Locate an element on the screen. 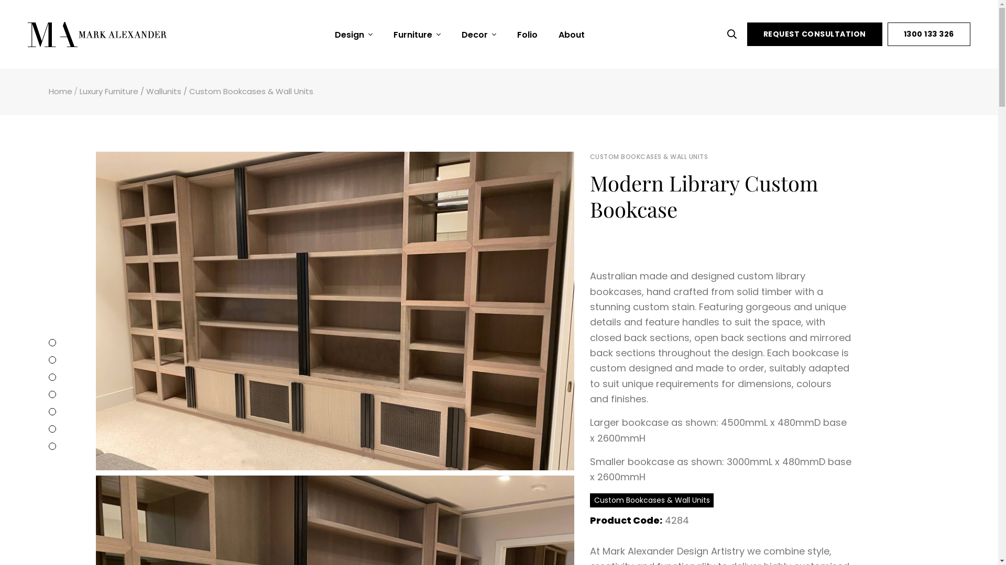  Wallunits is located at coordinates (163, 91).